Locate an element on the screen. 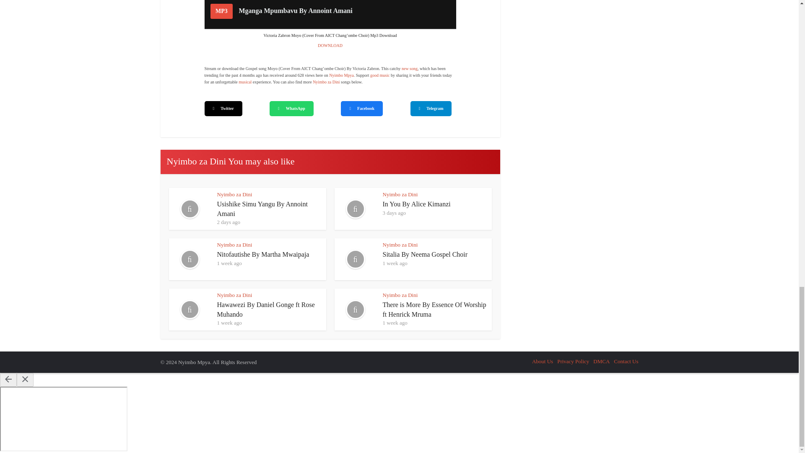 The width and height of the screenshot is (805, 453). Usishike Simu Yangu By Annoint Amani 2 is located at coordinates (189, 209).